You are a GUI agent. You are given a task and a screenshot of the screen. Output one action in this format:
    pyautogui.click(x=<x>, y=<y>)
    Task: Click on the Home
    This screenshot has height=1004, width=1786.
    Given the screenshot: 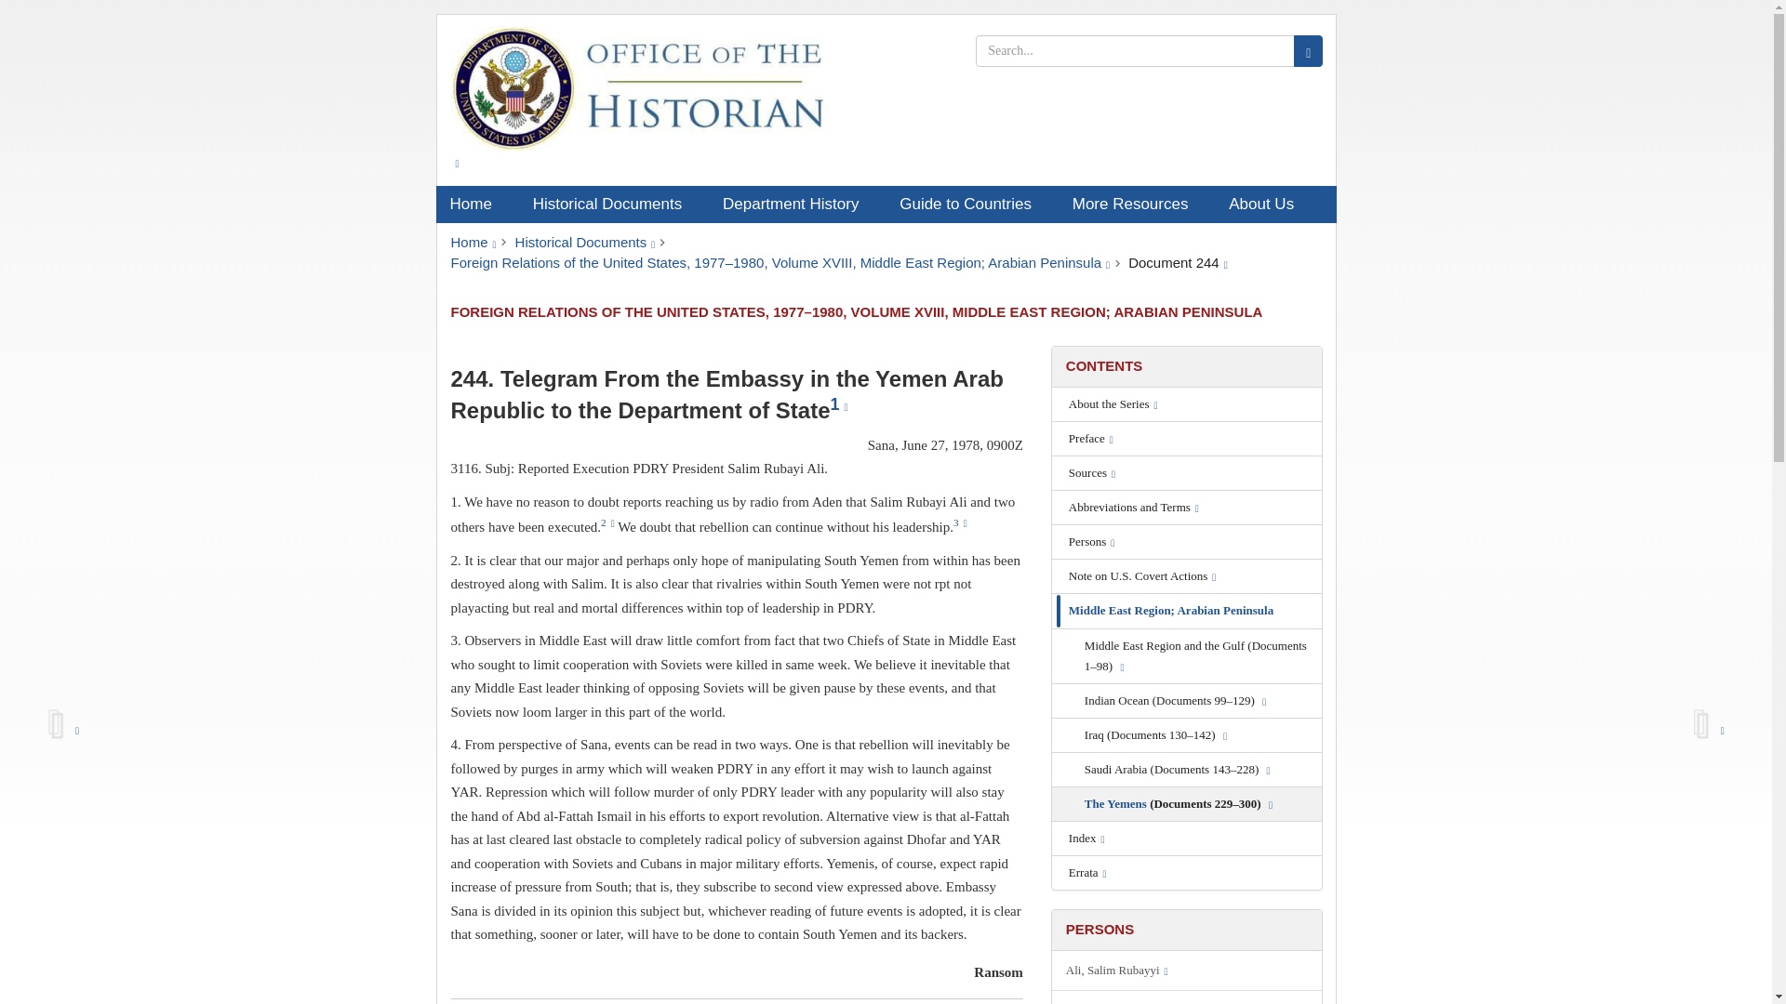 What is the action you would take?
    pyautogui.click(x=476, y=204)
    